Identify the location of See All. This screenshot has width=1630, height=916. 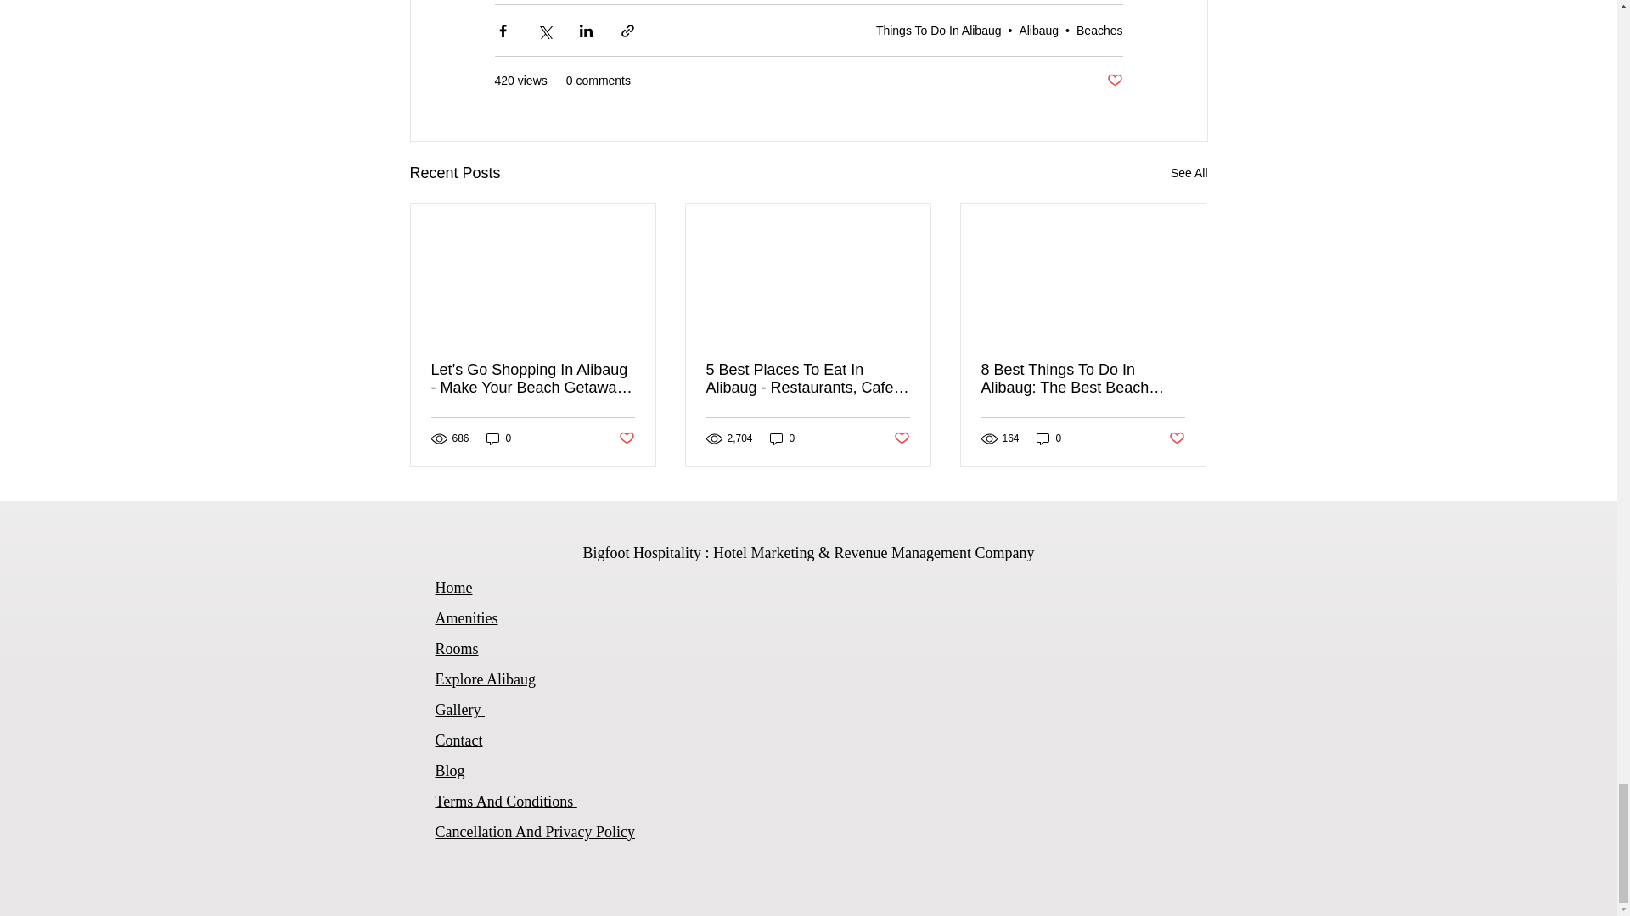
(1189, 173).